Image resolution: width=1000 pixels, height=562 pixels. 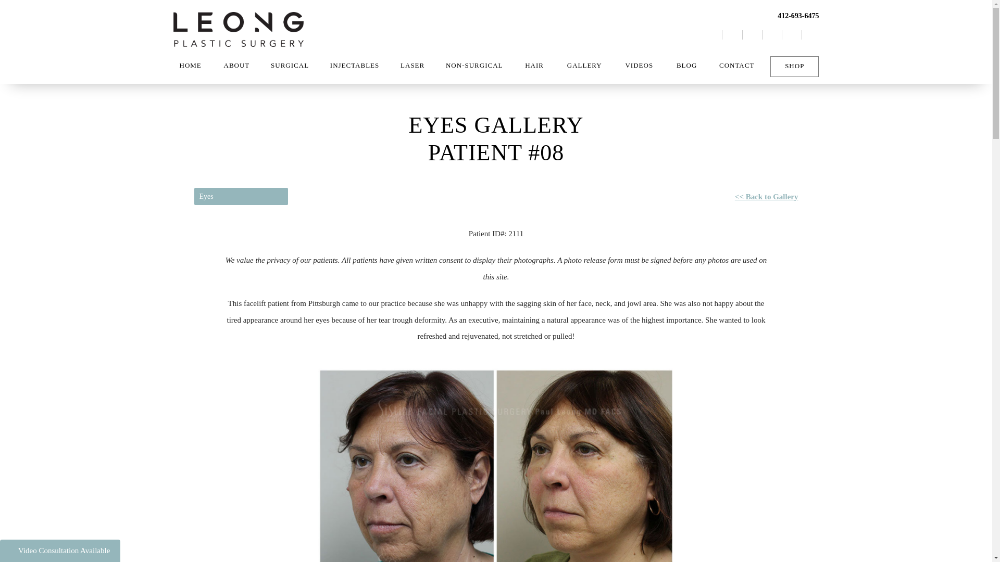 I want to click on ABOUT, so click(x=236, y=66).